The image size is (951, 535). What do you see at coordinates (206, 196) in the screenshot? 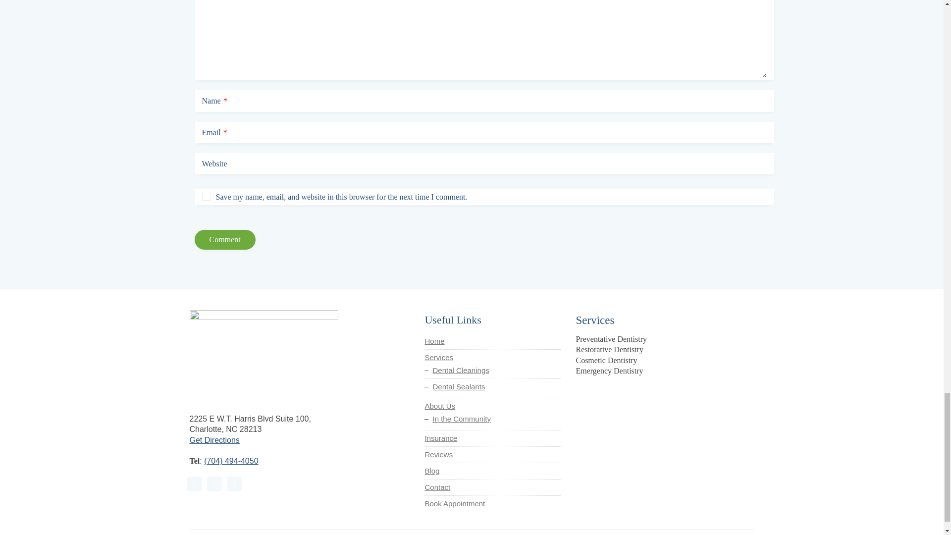
I see `yes` at bounding box center [206, 196].